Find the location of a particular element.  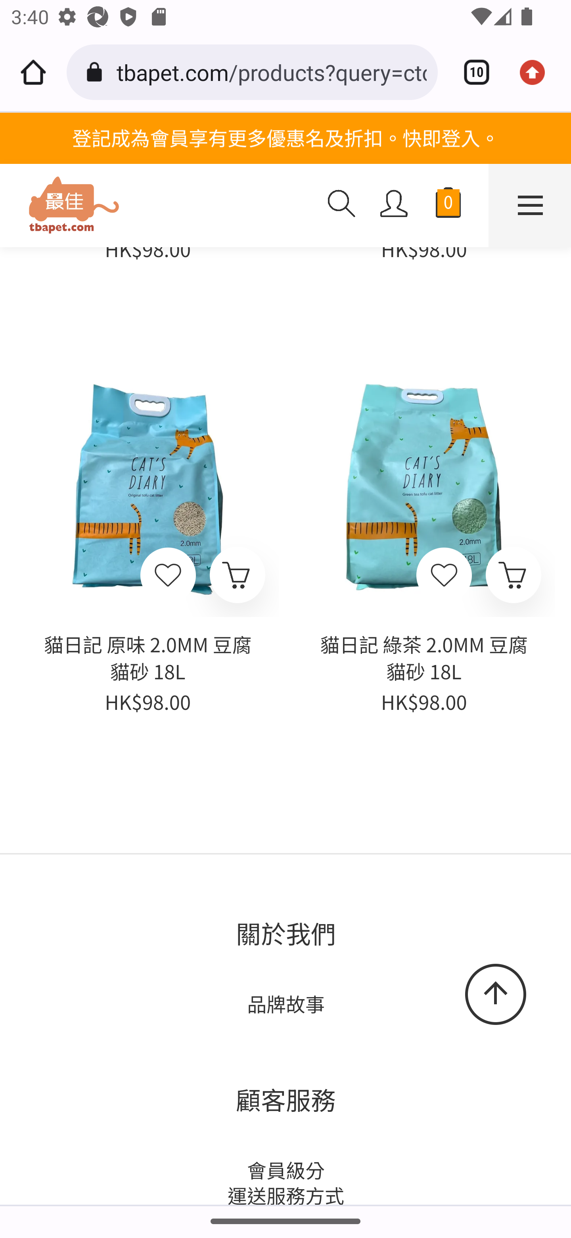

Home is located at coordinates (33, 72).